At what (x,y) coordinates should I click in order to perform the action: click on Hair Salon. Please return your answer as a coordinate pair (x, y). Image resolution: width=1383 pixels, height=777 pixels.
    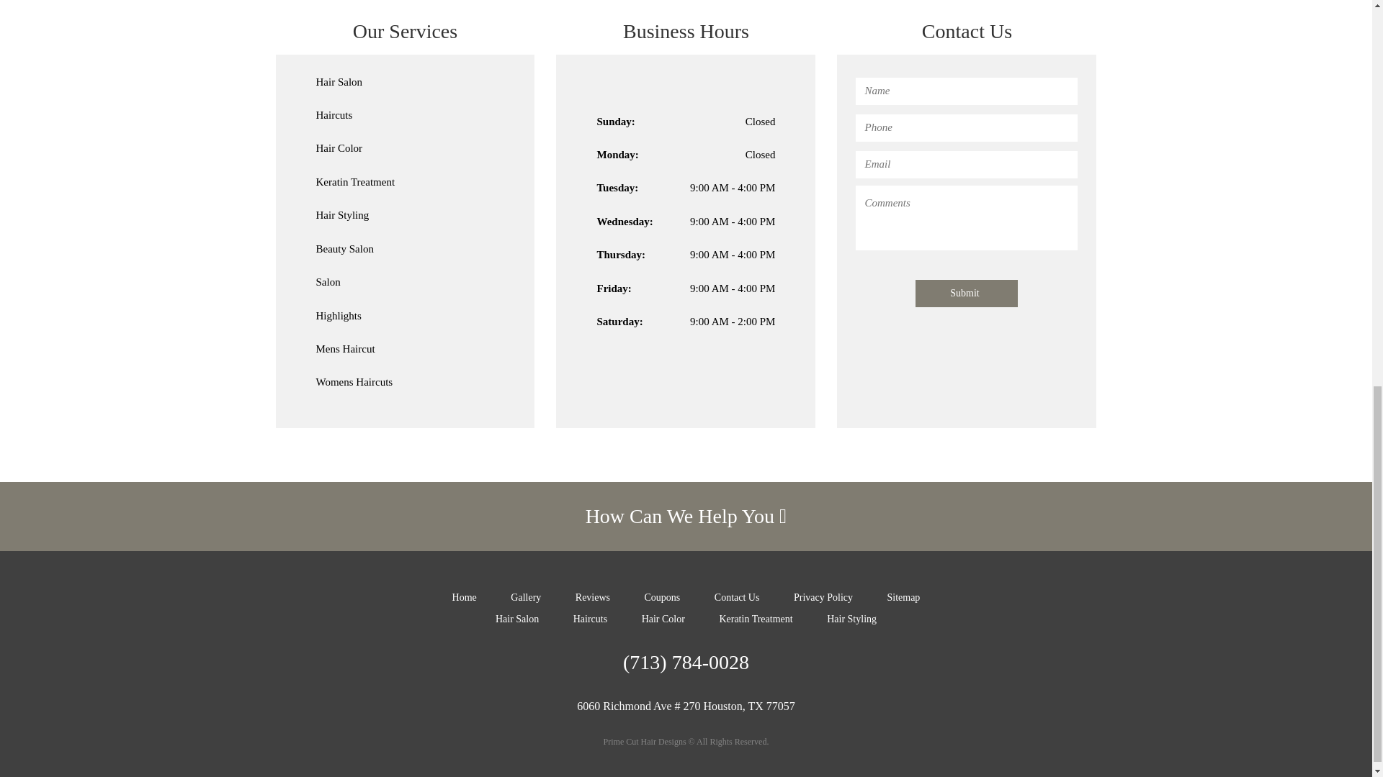
    Looking at the image, I should click on (517, 619).